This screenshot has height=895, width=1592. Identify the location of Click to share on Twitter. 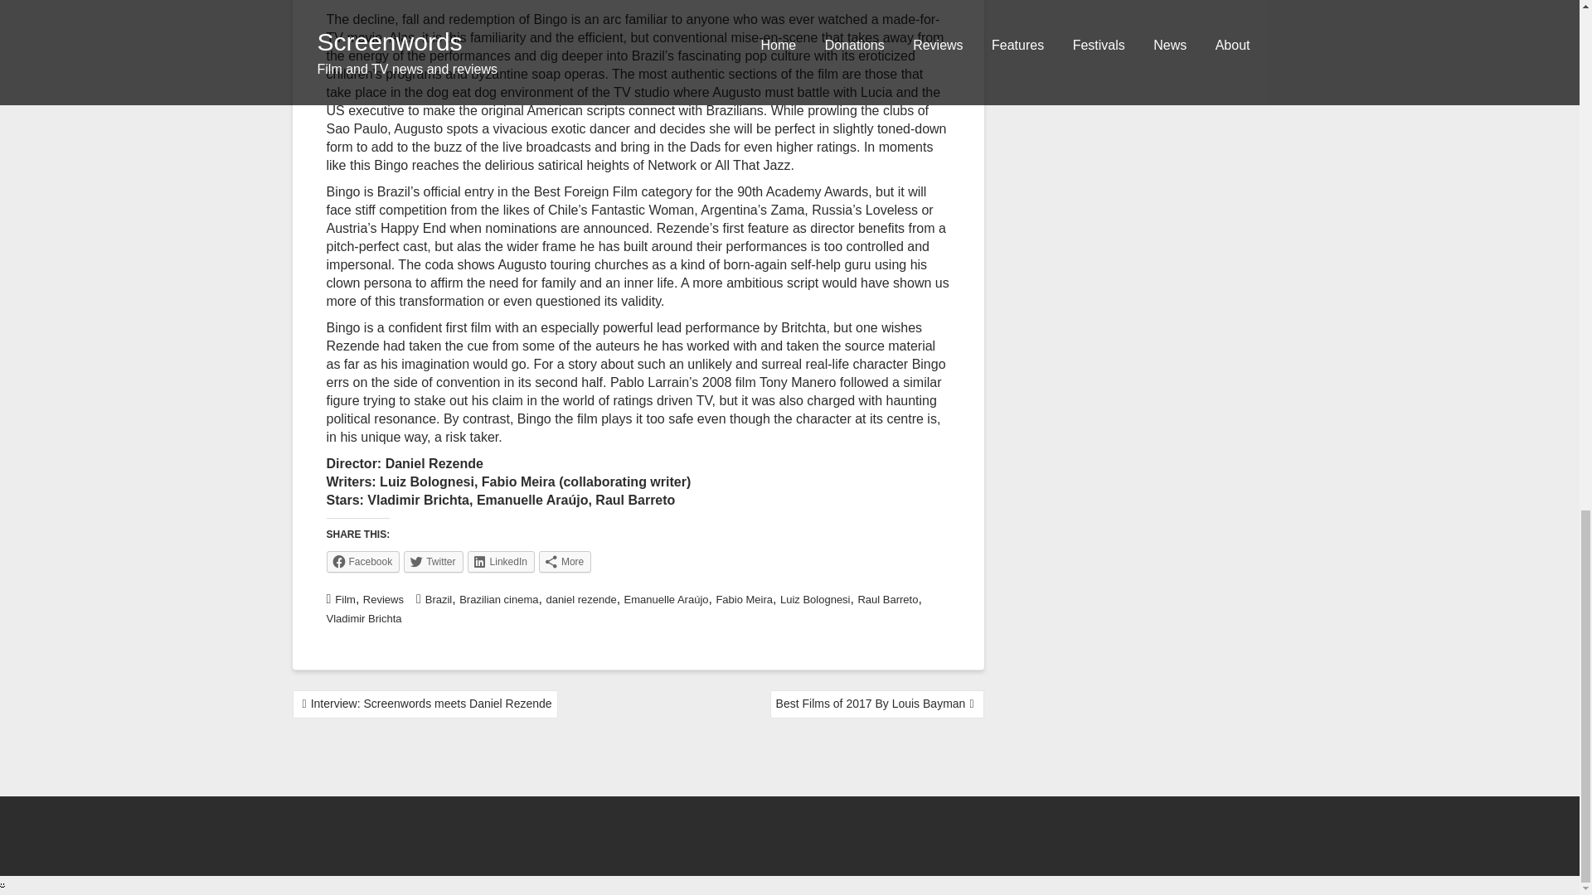
(433, 562).